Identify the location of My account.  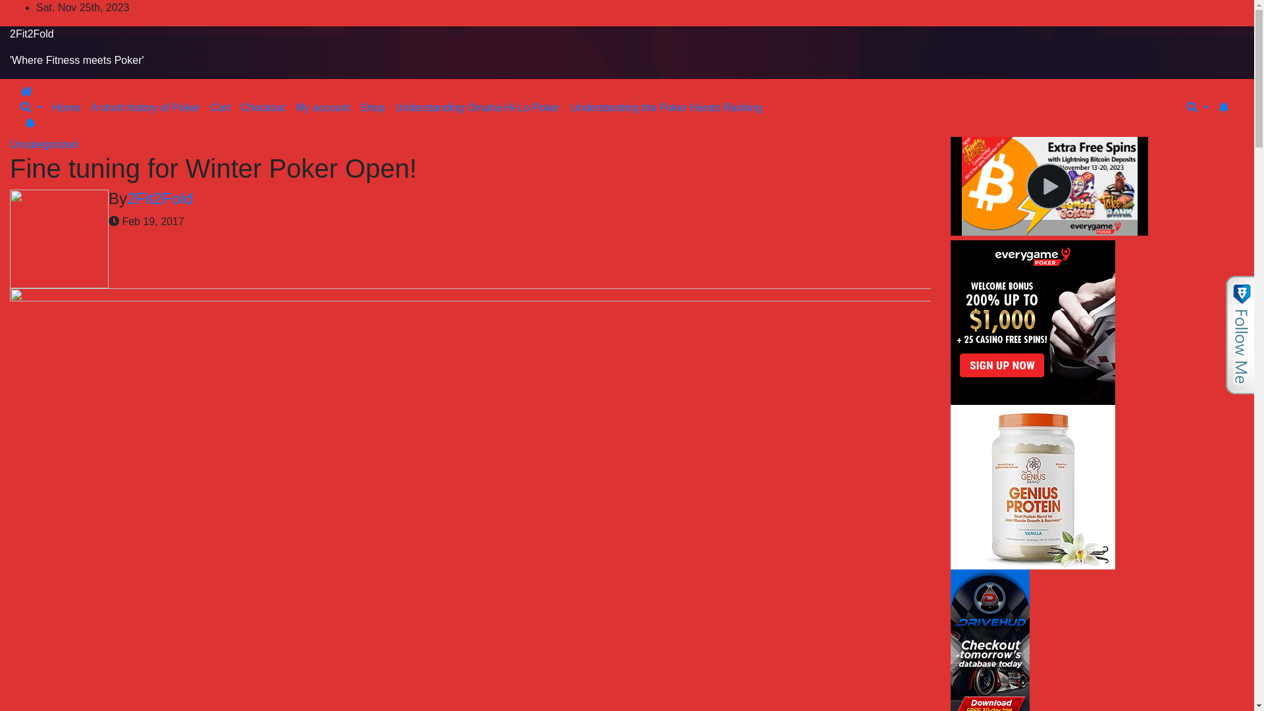
(323, 108).